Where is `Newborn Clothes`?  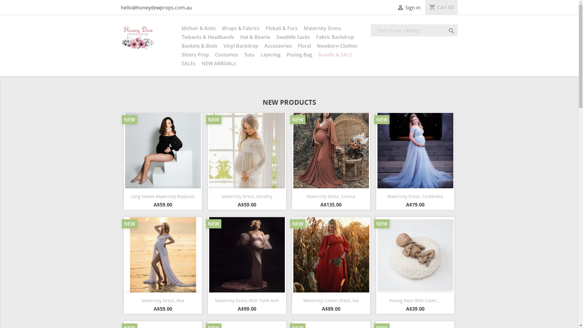 Newborn Clothes is located at coordinates (337, 46).